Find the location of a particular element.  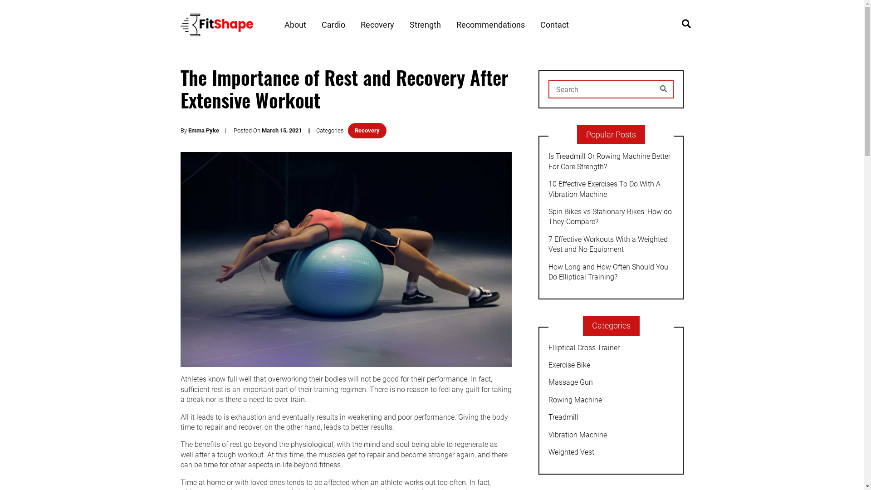

Cardio is located at coordinates (333, 25).